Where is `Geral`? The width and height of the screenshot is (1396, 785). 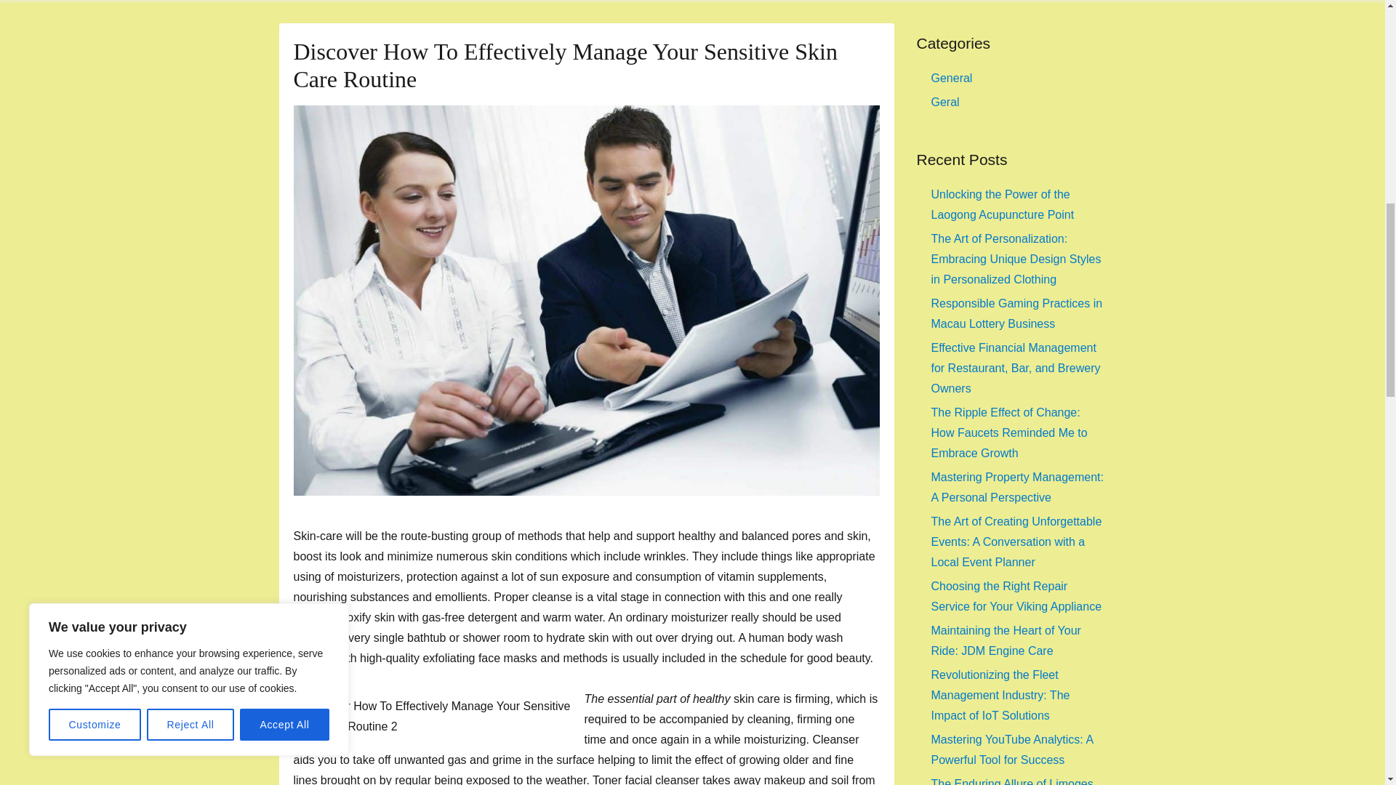 Geral is located at coordinates (945, 102).